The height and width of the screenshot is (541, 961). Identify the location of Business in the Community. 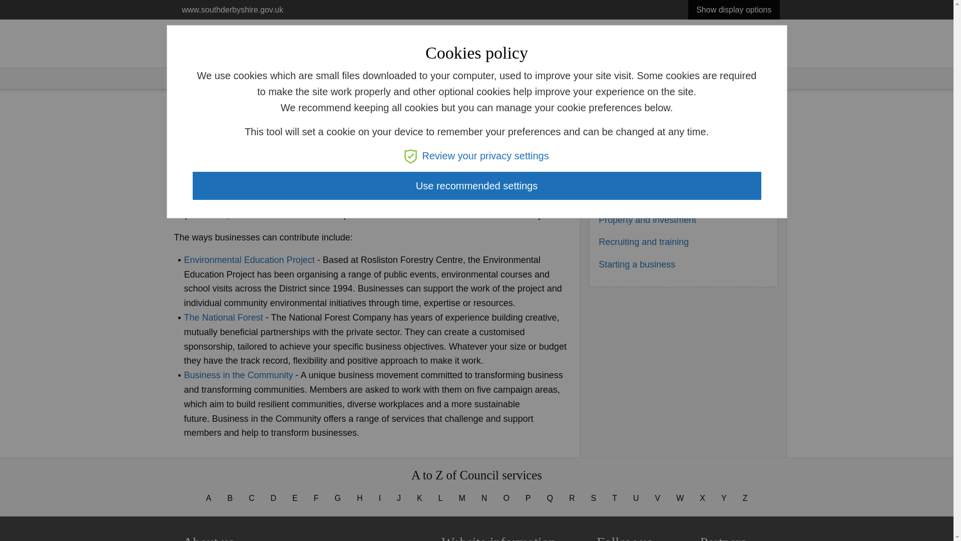
(238, 375).